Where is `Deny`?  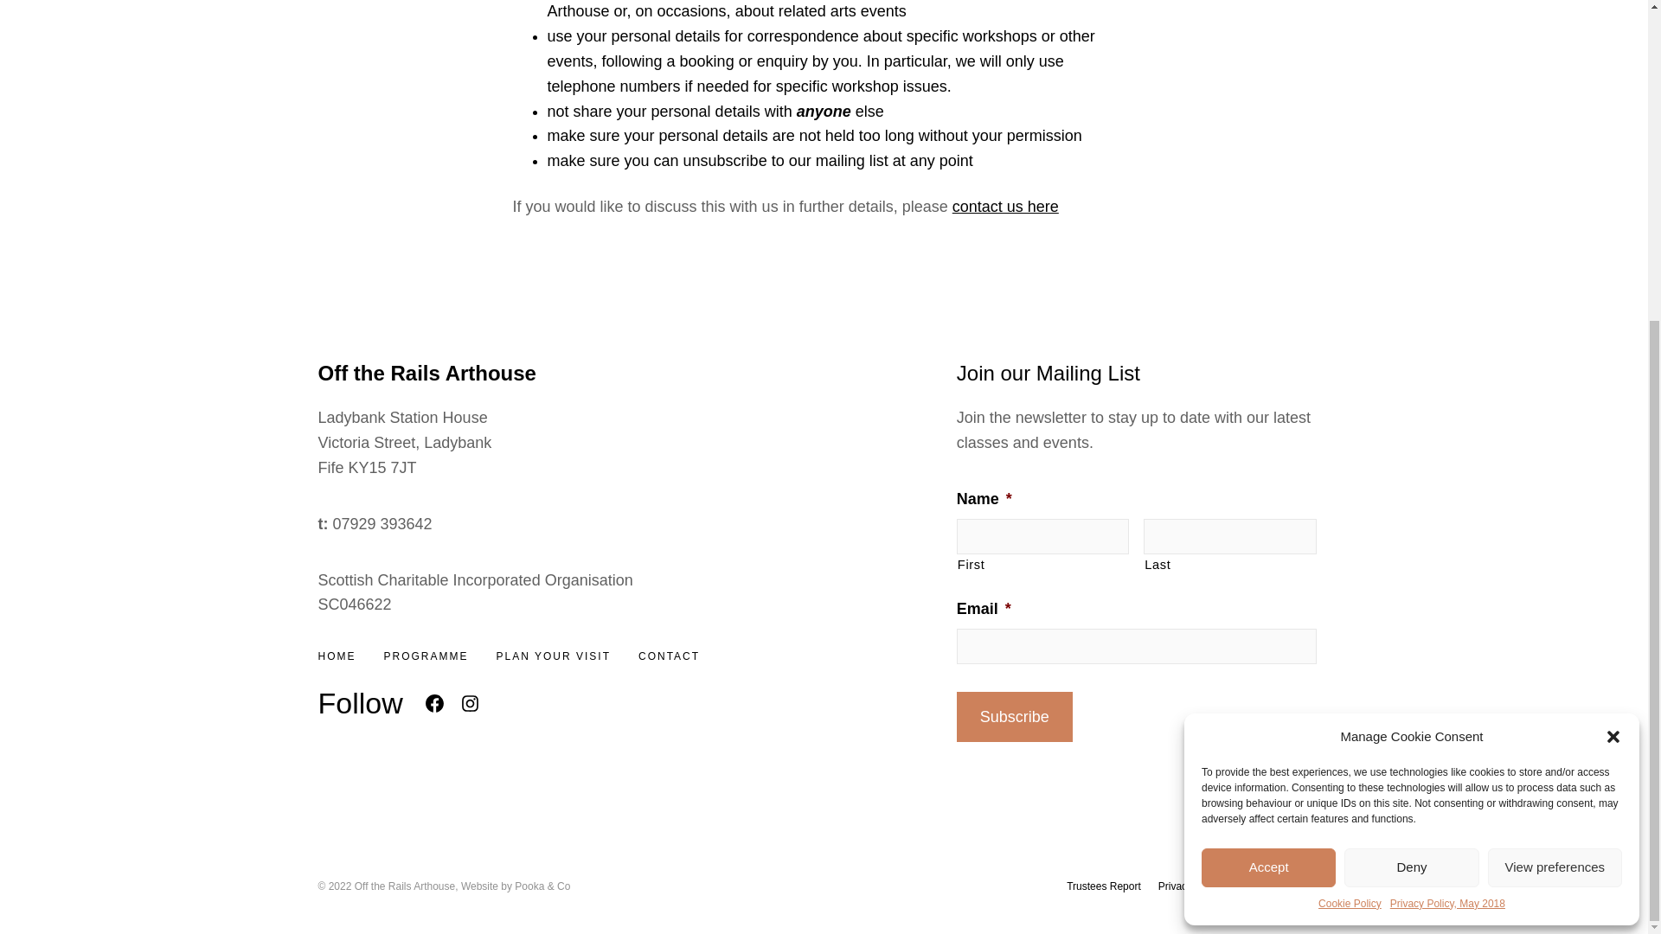
Deny is located at coordinates (1410, 389).